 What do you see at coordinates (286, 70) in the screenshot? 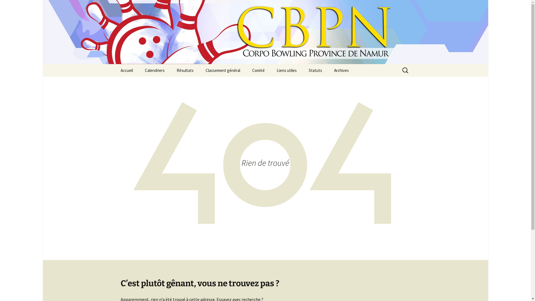
I see `Liens utiles` at bounding box center [286, 70].